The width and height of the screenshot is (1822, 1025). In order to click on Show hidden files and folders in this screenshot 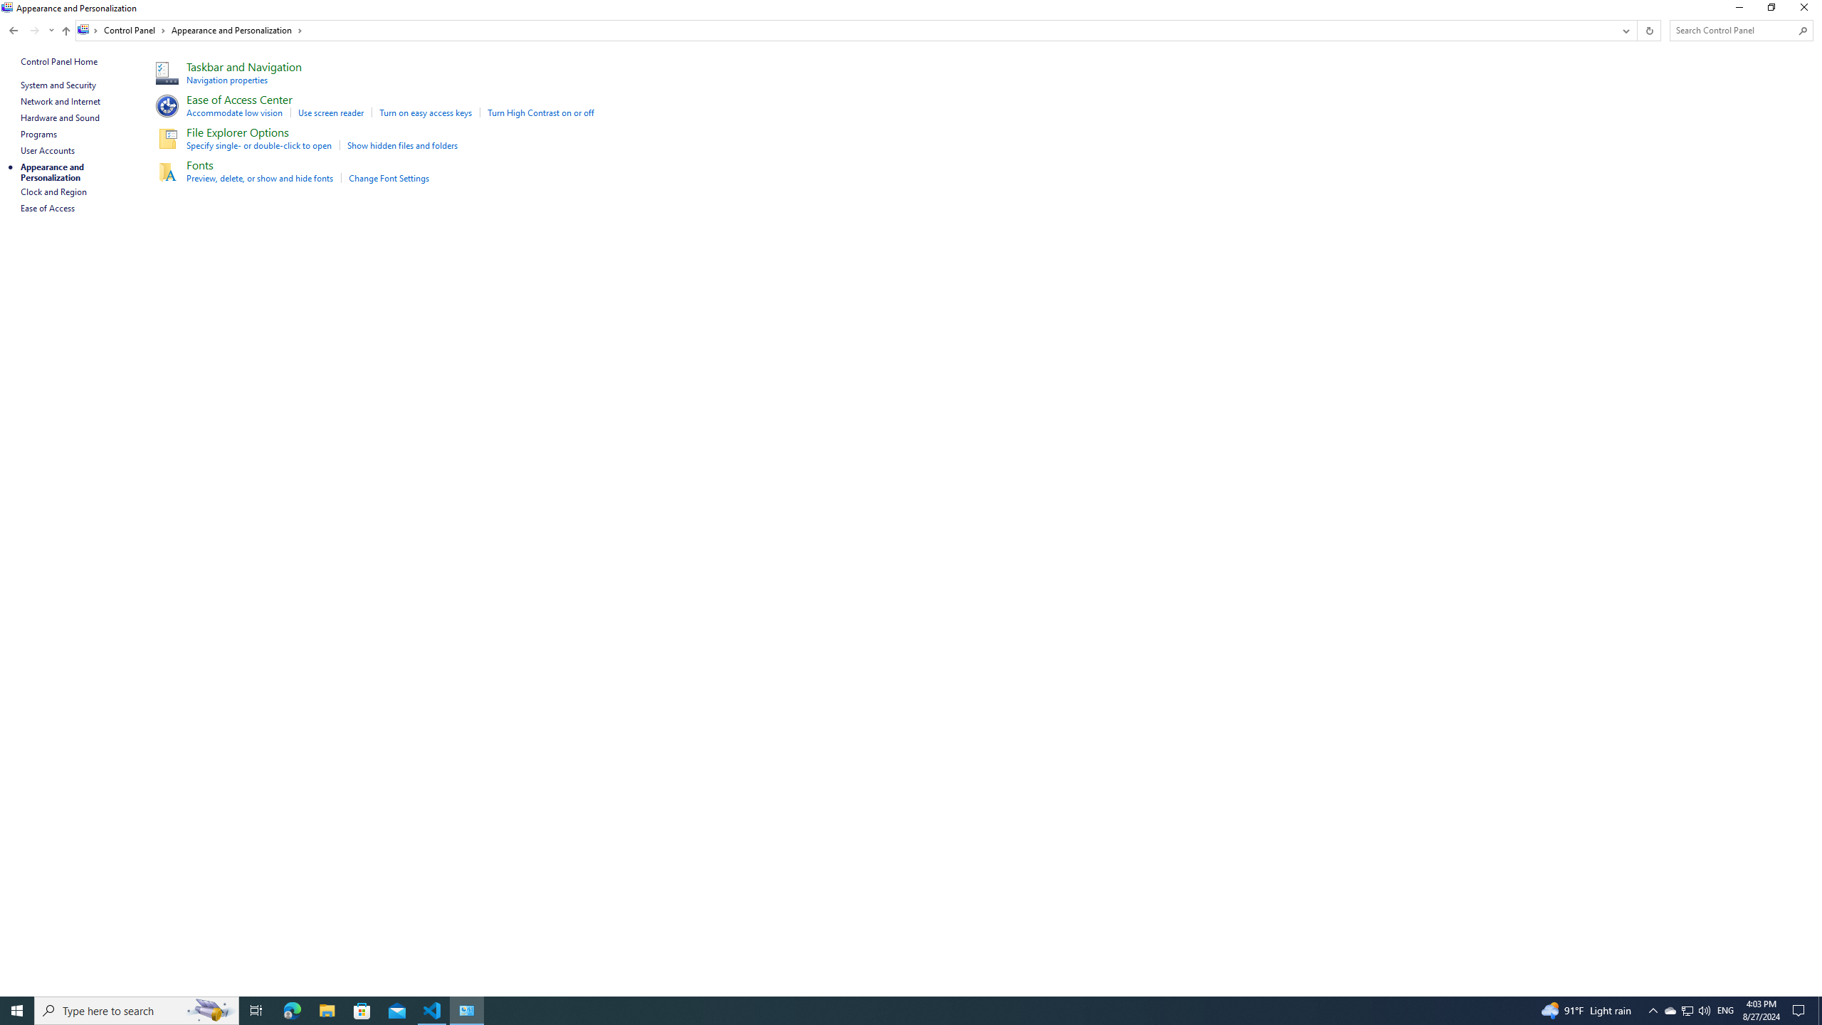, I will do `click(403, 145)`.